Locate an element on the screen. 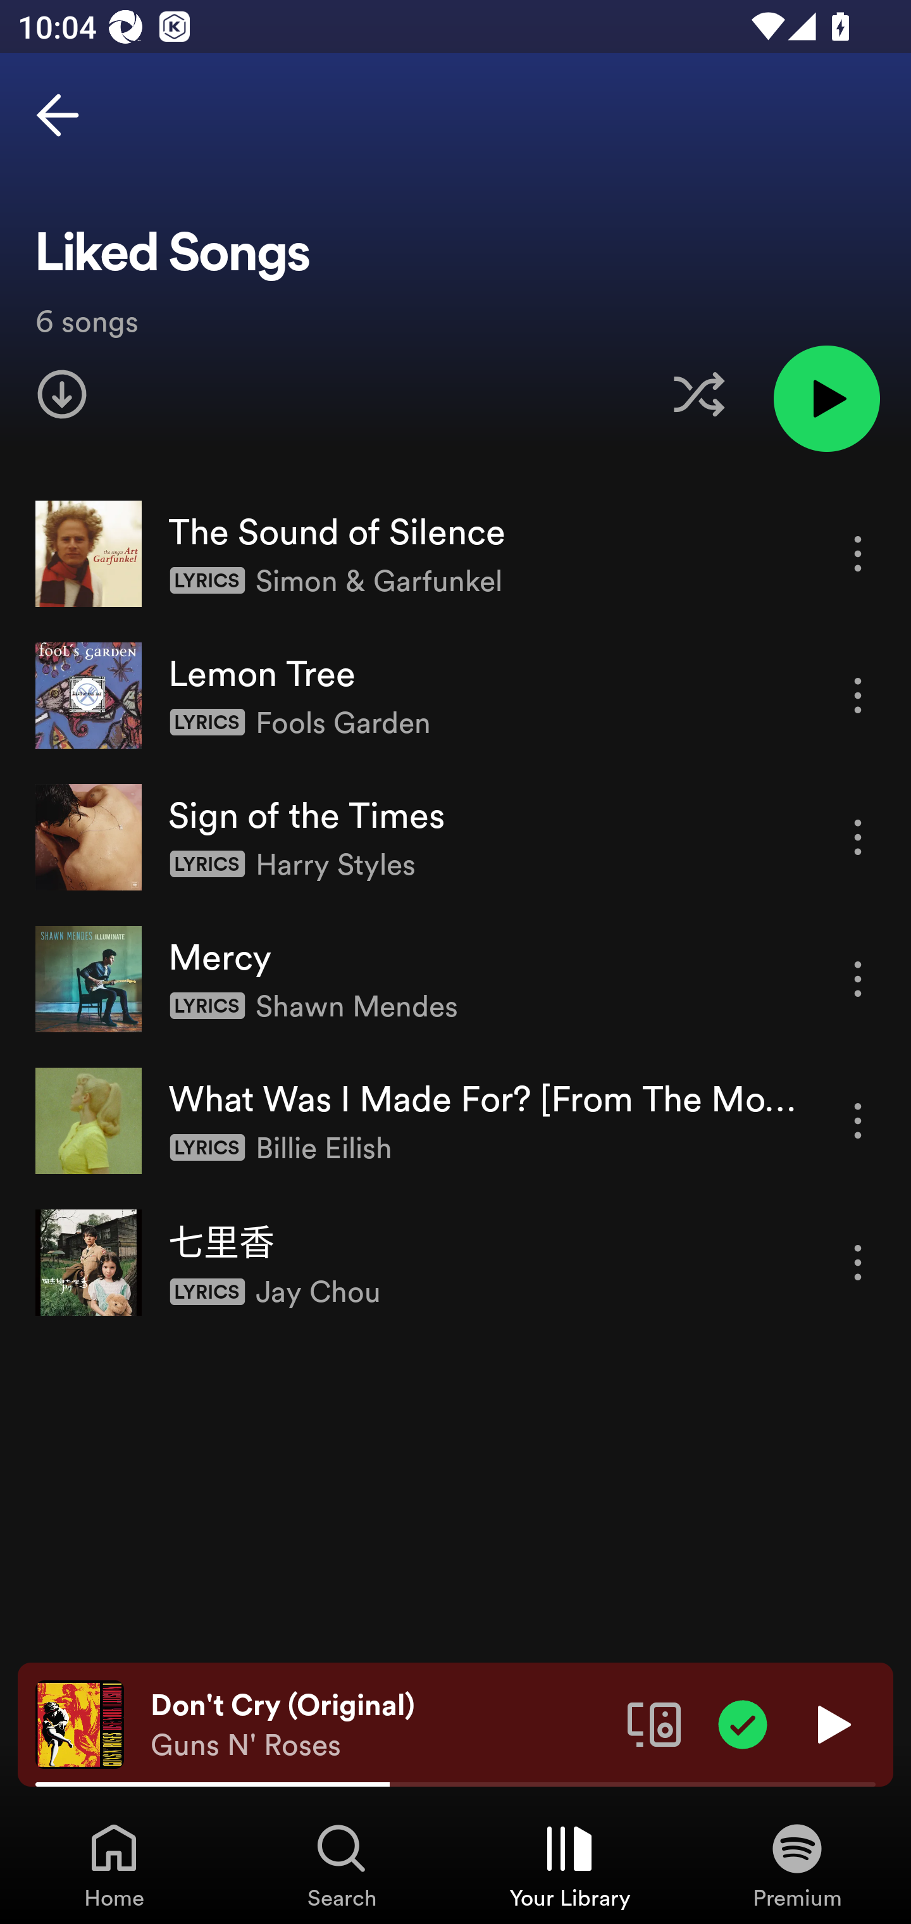 Image resolution: width=911 pixels, height=1924 pixels. 七里香 More options for song 七里香 Lyrics Jay Chou is located at coordinates (455, 1262).